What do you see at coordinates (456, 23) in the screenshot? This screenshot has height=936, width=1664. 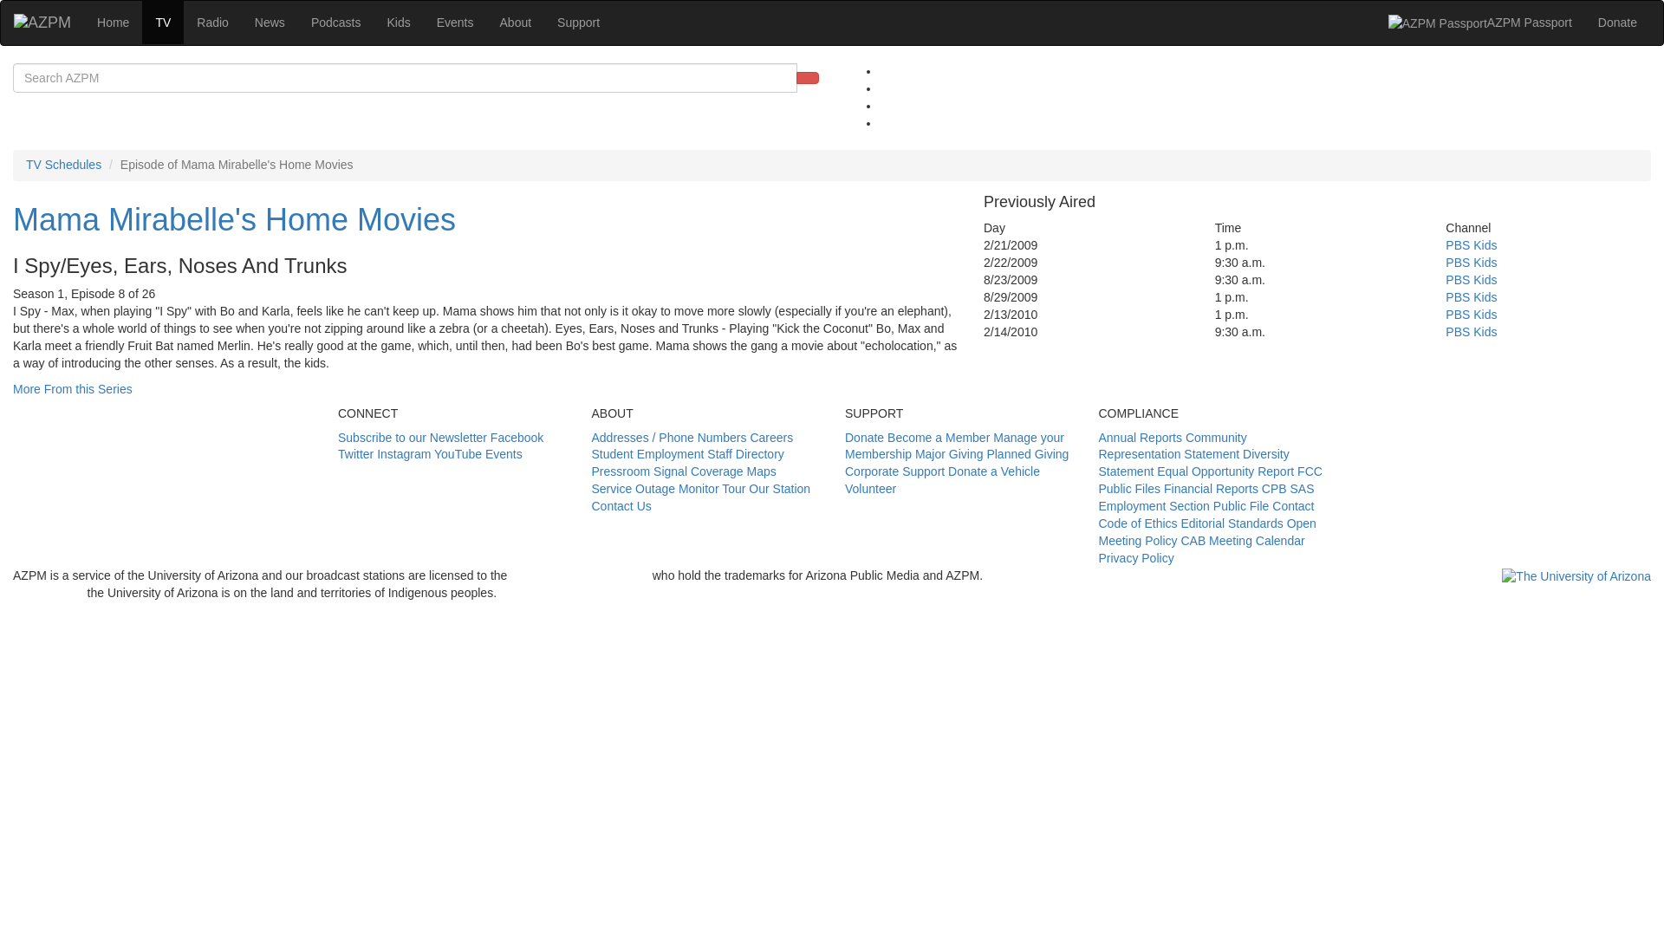 I see `Events` at bounding box center [456, 23].